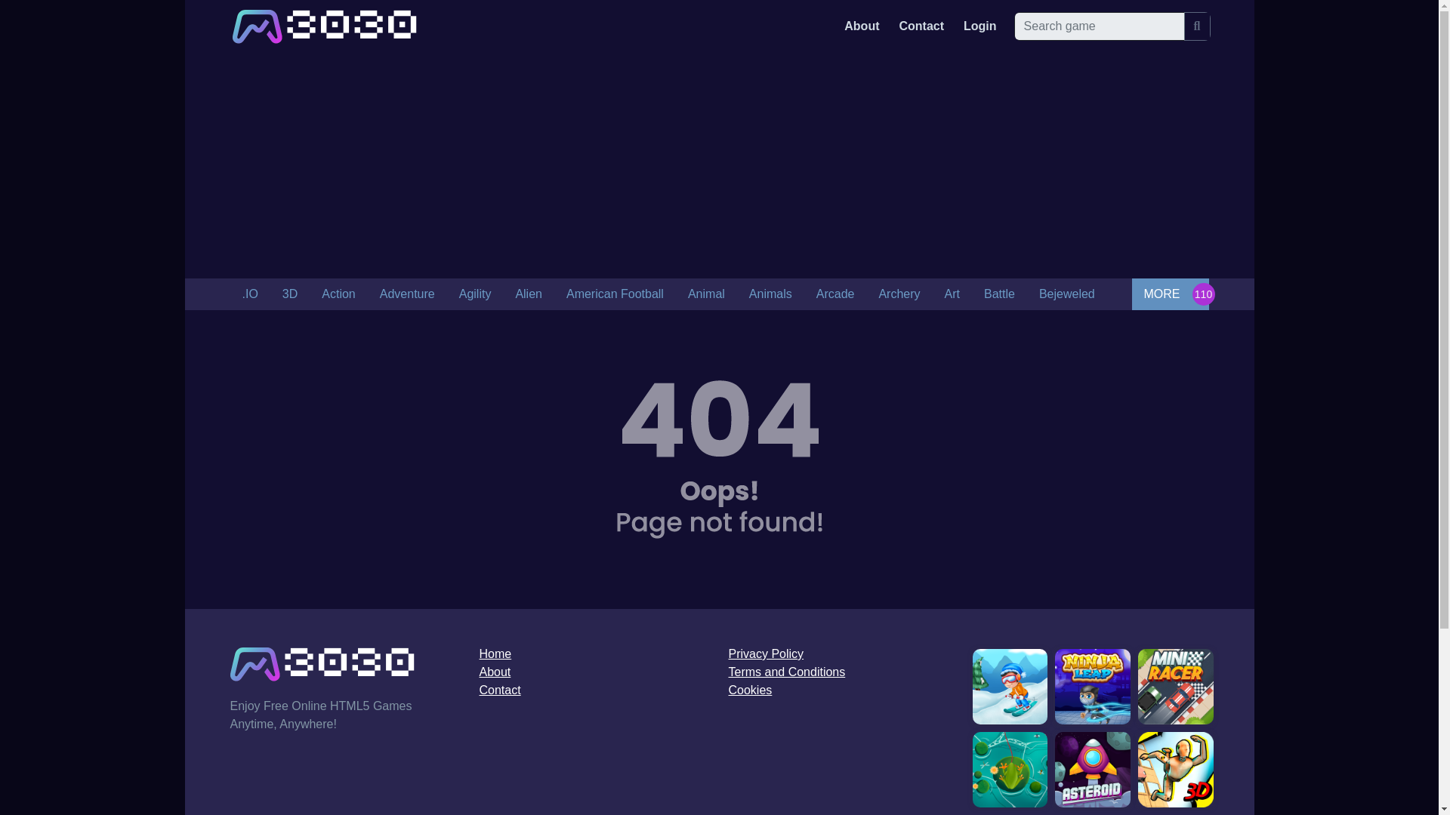  What do you see at coordinates (921, 26) in the screenshot?
I see `Contact` at bounding box center [921, 26].